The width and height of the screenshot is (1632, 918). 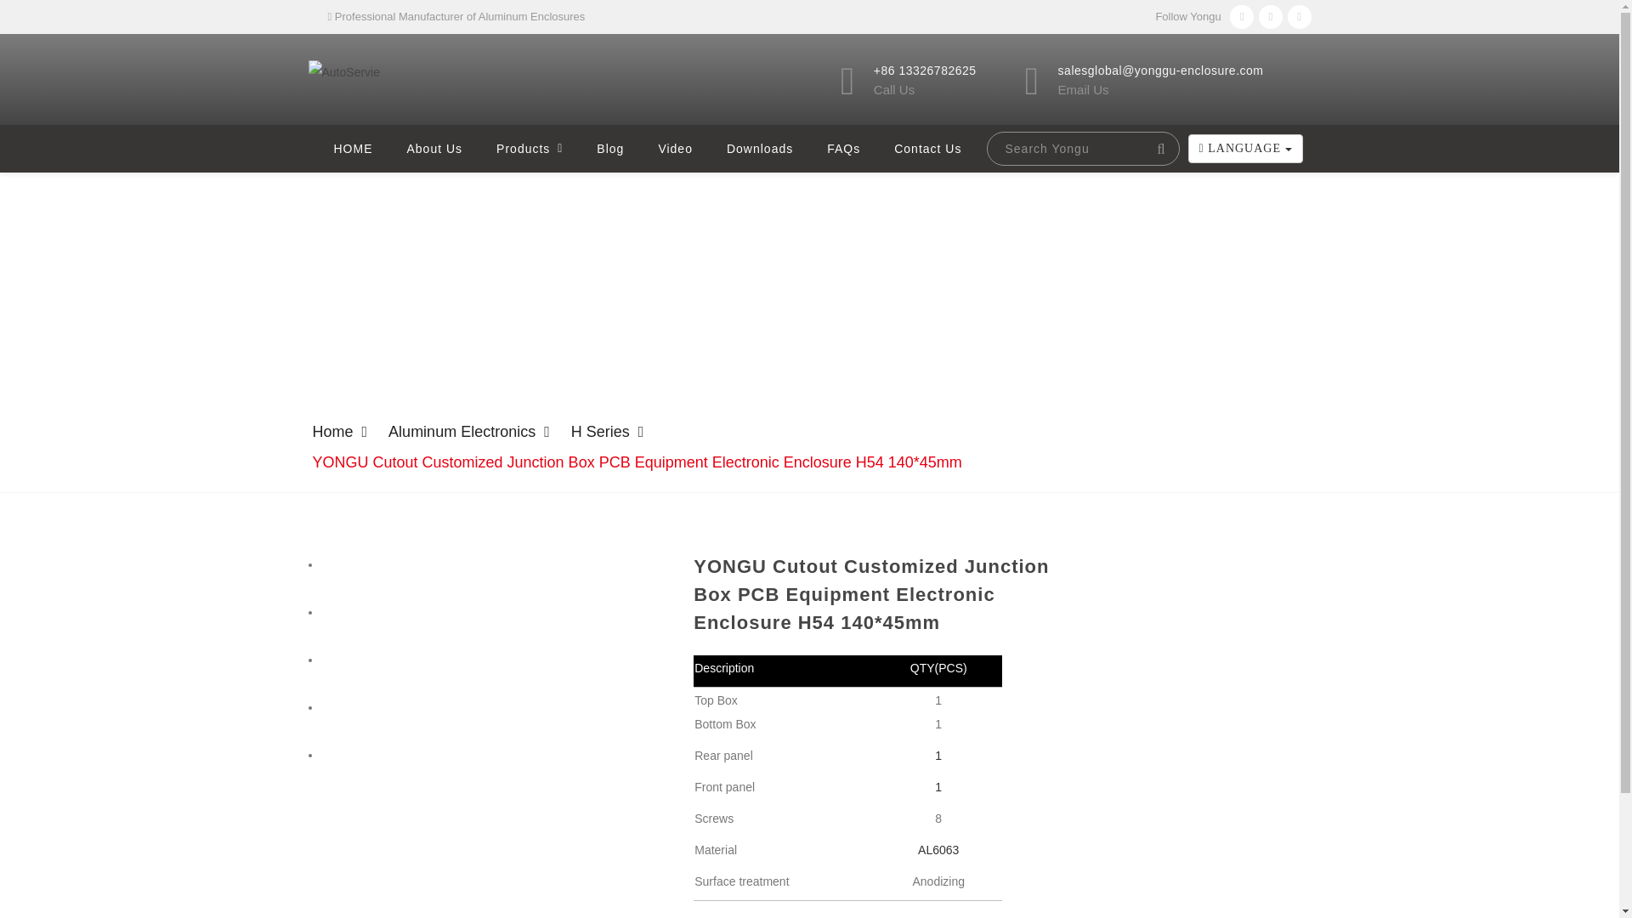 What do you see at coordinates (760, 148) in the screenshot?
I see `Downloads` at bounding box center [760, 148].